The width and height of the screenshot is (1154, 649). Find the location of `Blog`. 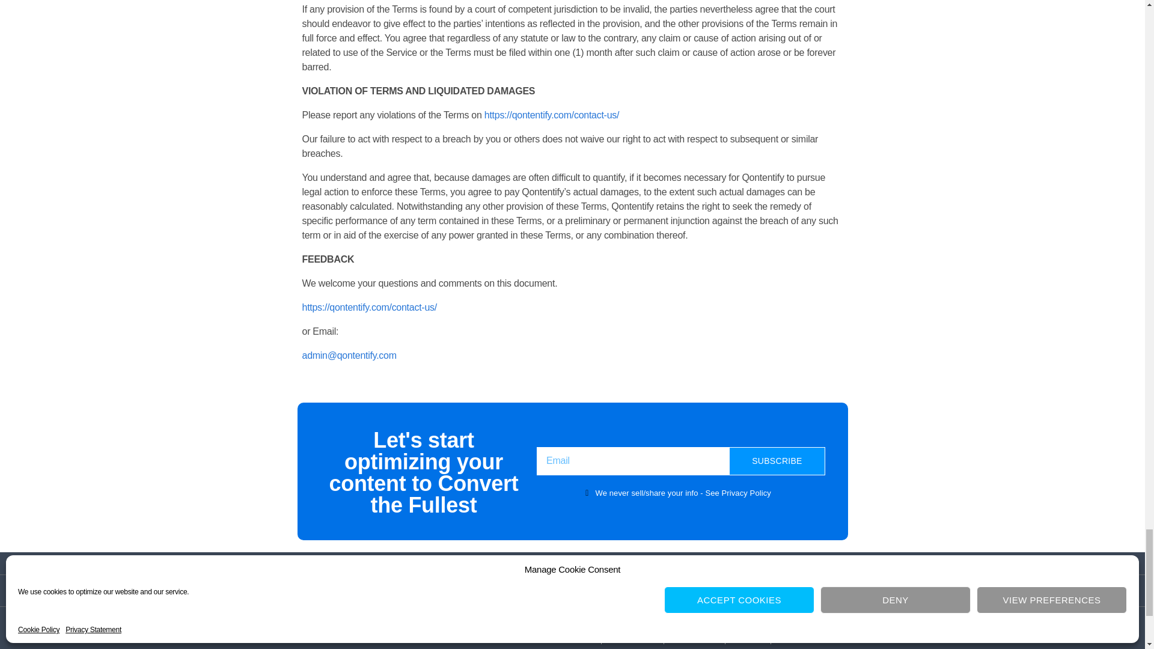

Blog is located at coordinates (748, 637).